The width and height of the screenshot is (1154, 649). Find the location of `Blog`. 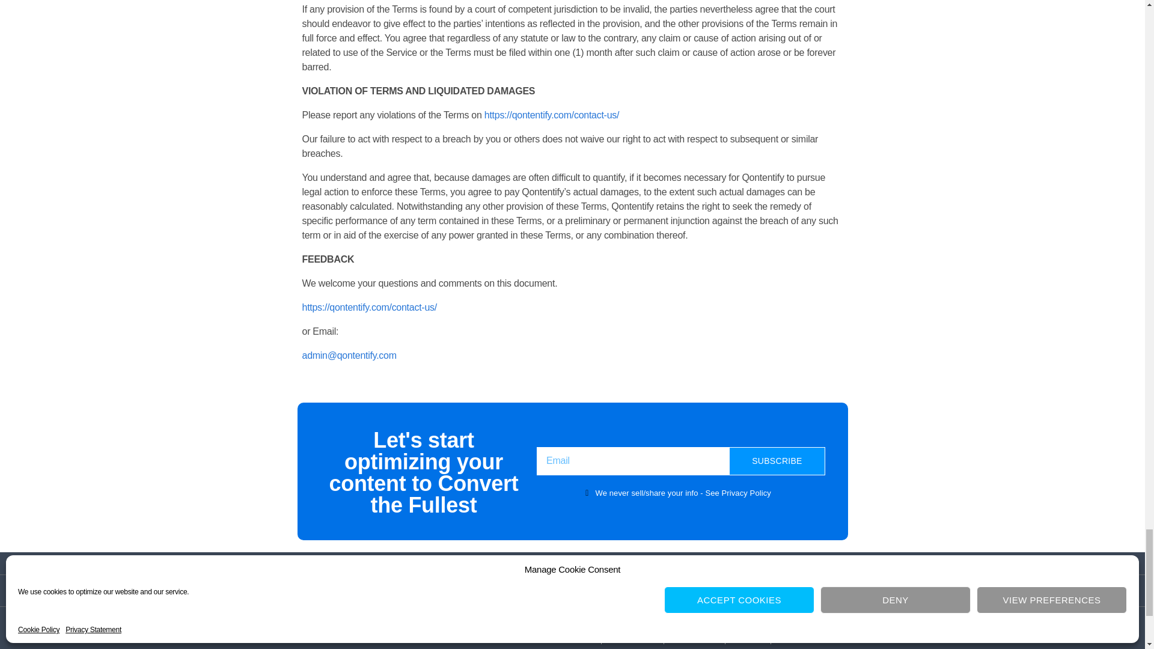

Blog is located at coordinates (748, 637).